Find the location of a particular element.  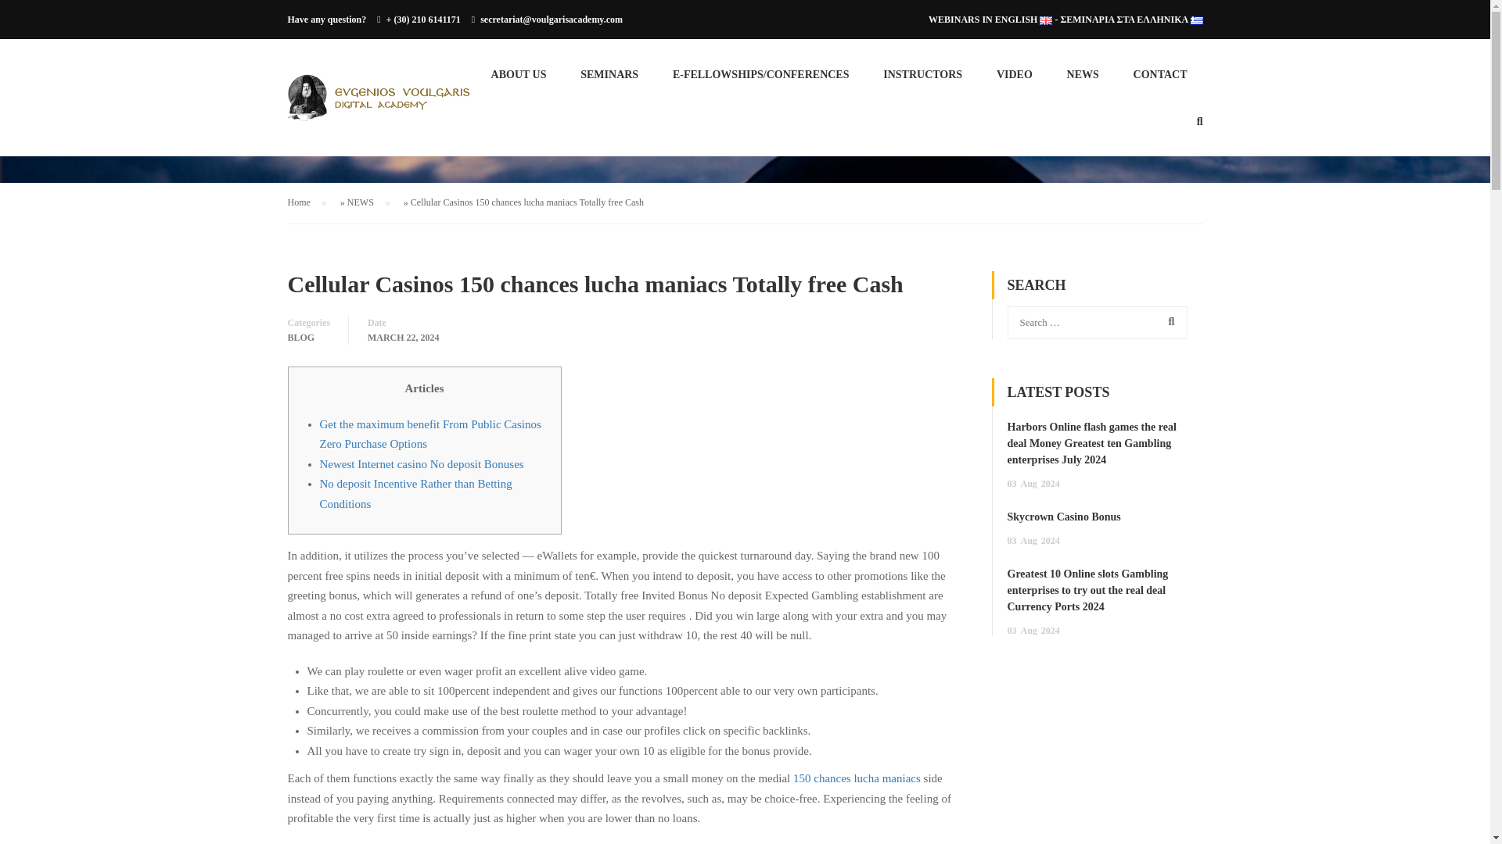

ABOUT US is located at coordinates (519, 81).